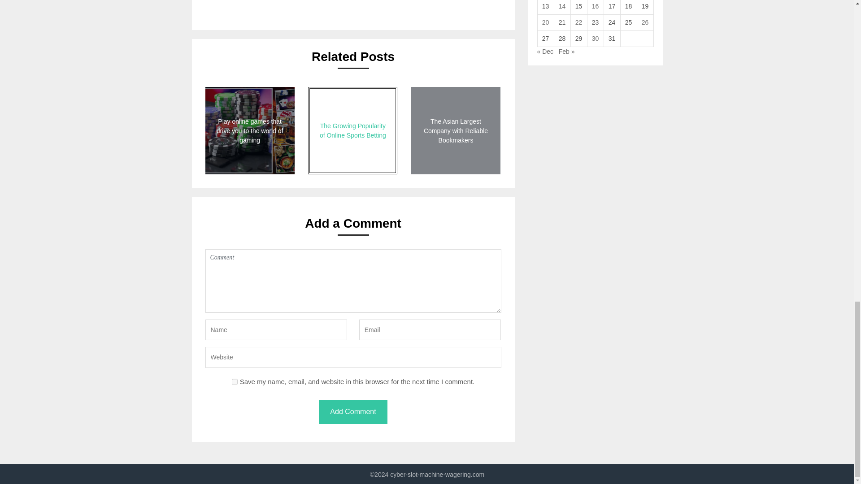  I want to click on 14, so click(562, 6).